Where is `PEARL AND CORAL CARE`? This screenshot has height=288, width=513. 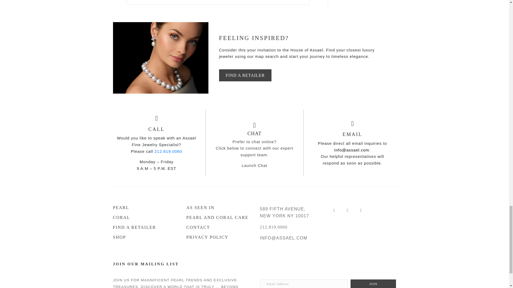 PEARL AND CORAL CARE is located at coordinates (218, 215).